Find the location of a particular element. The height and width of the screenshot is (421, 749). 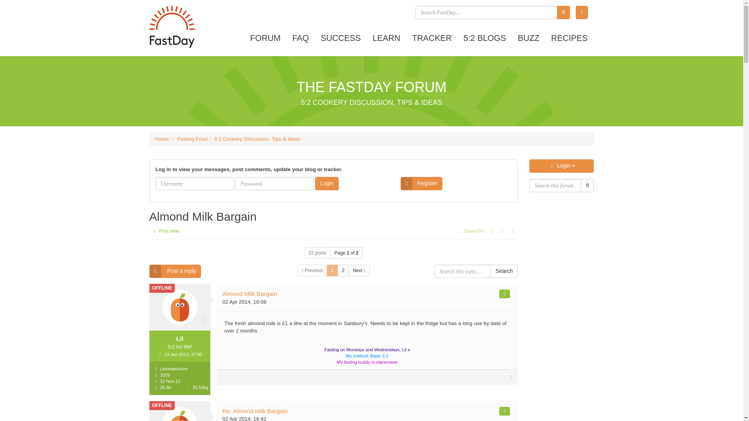

SUCCESS is located at coordinates (341, 38).